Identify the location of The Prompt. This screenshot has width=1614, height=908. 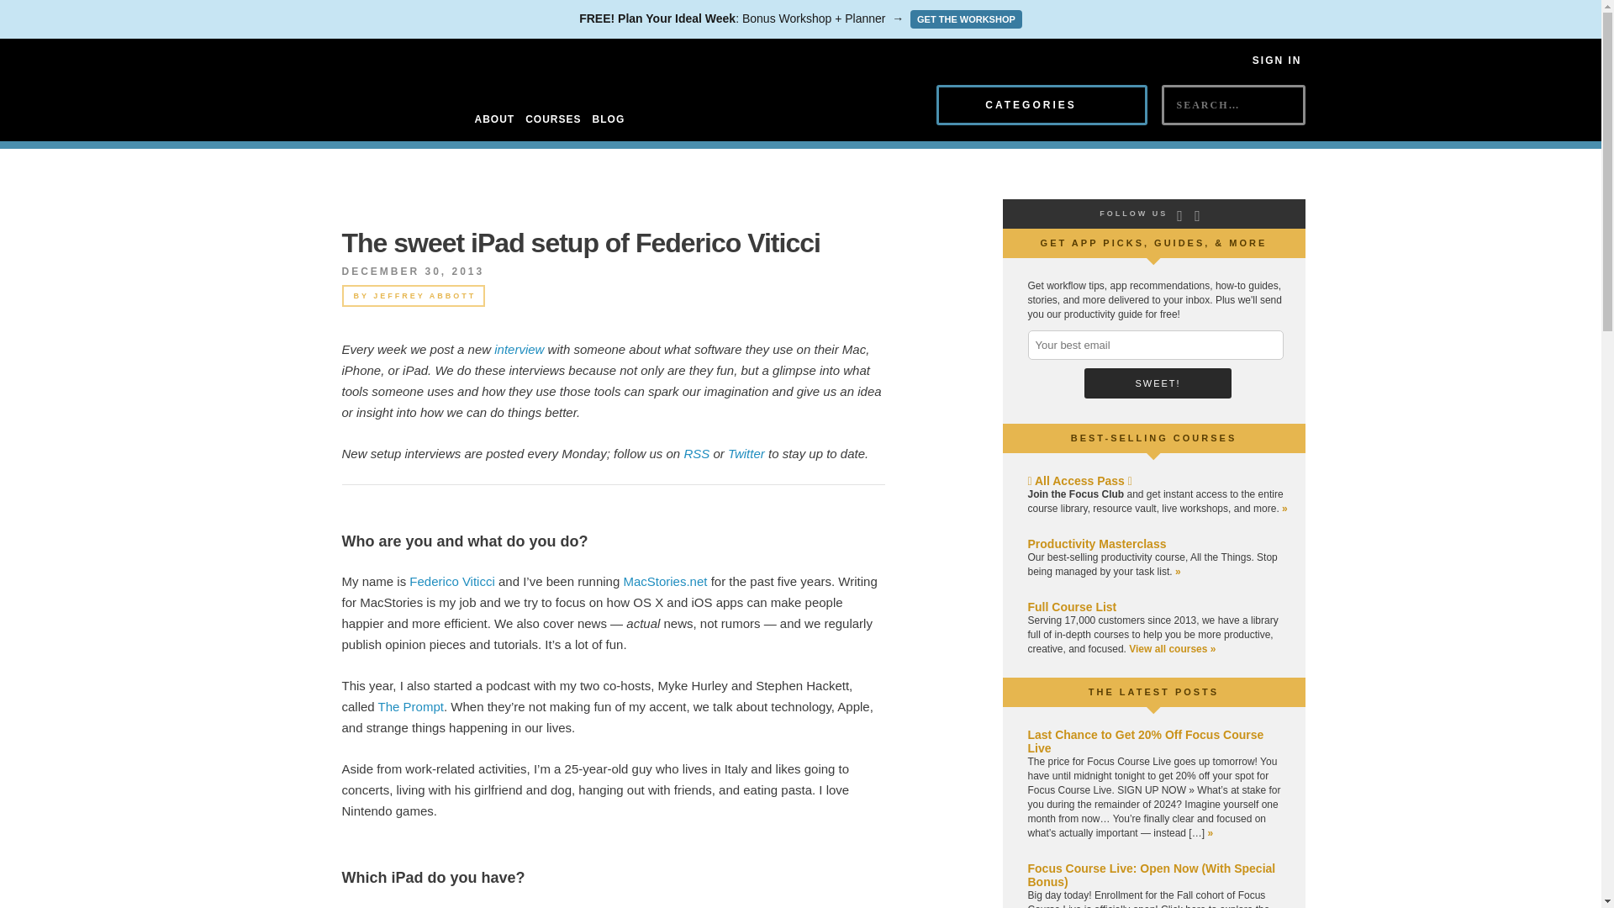
(410, 706).